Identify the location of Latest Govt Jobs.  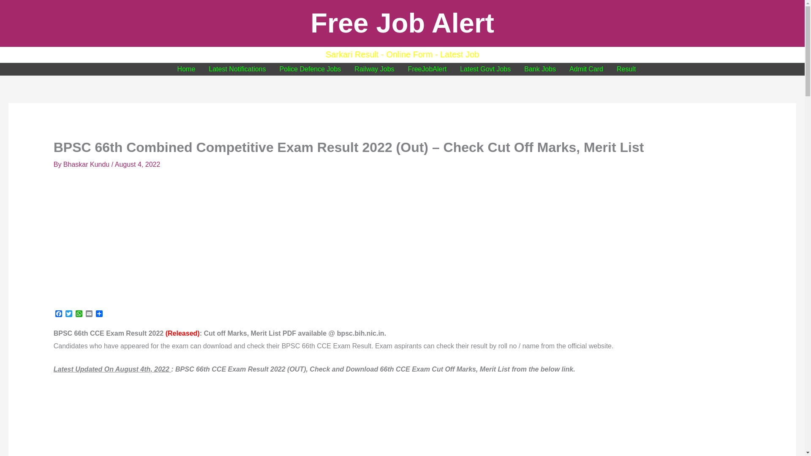
(485, 69).